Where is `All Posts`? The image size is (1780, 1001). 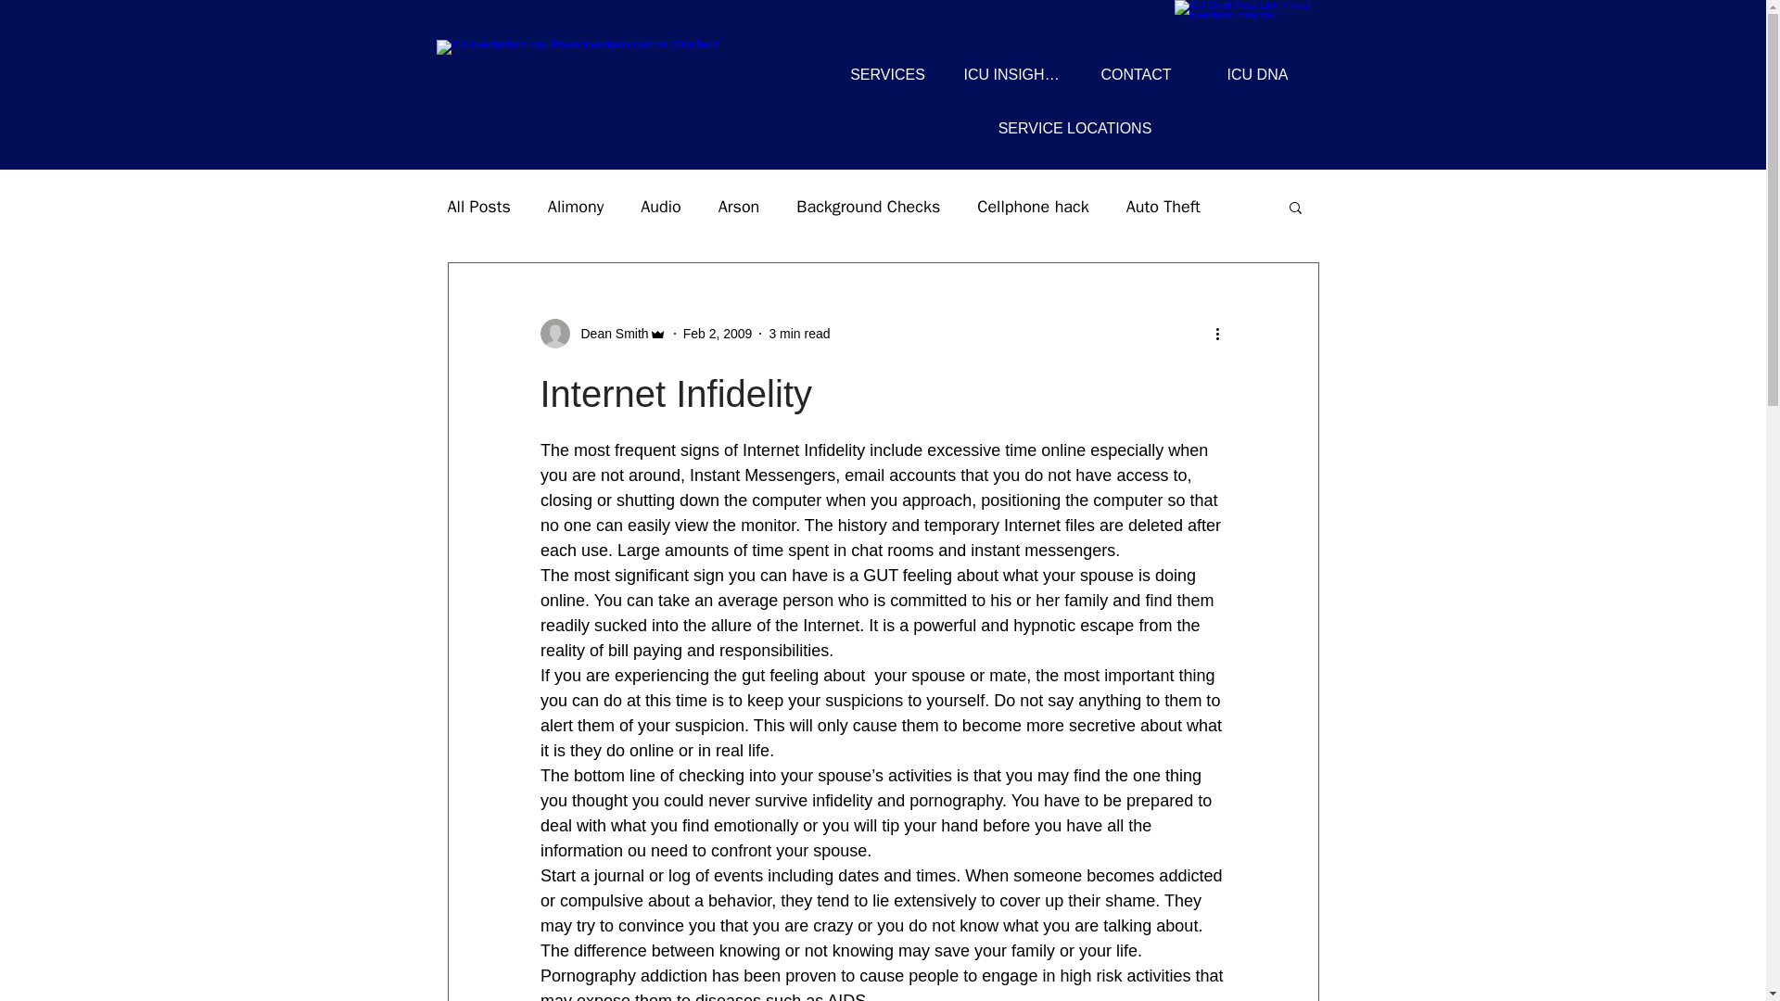
All Posts is located at coordinates (477, 206).